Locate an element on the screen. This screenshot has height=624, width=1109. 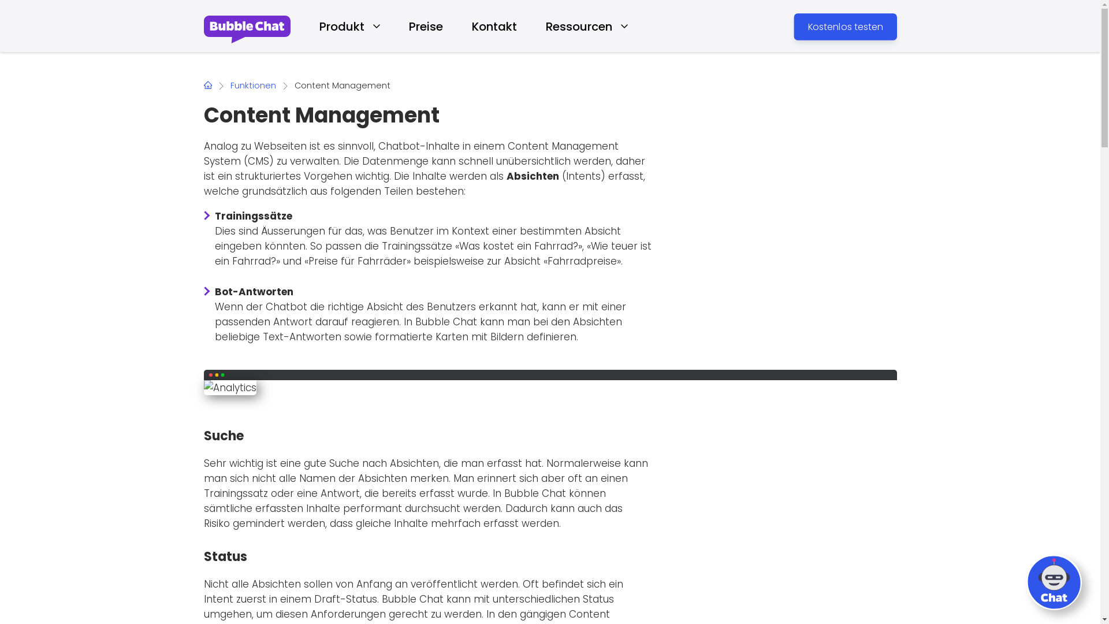
Kontakt is located at coordinates (494, 38).